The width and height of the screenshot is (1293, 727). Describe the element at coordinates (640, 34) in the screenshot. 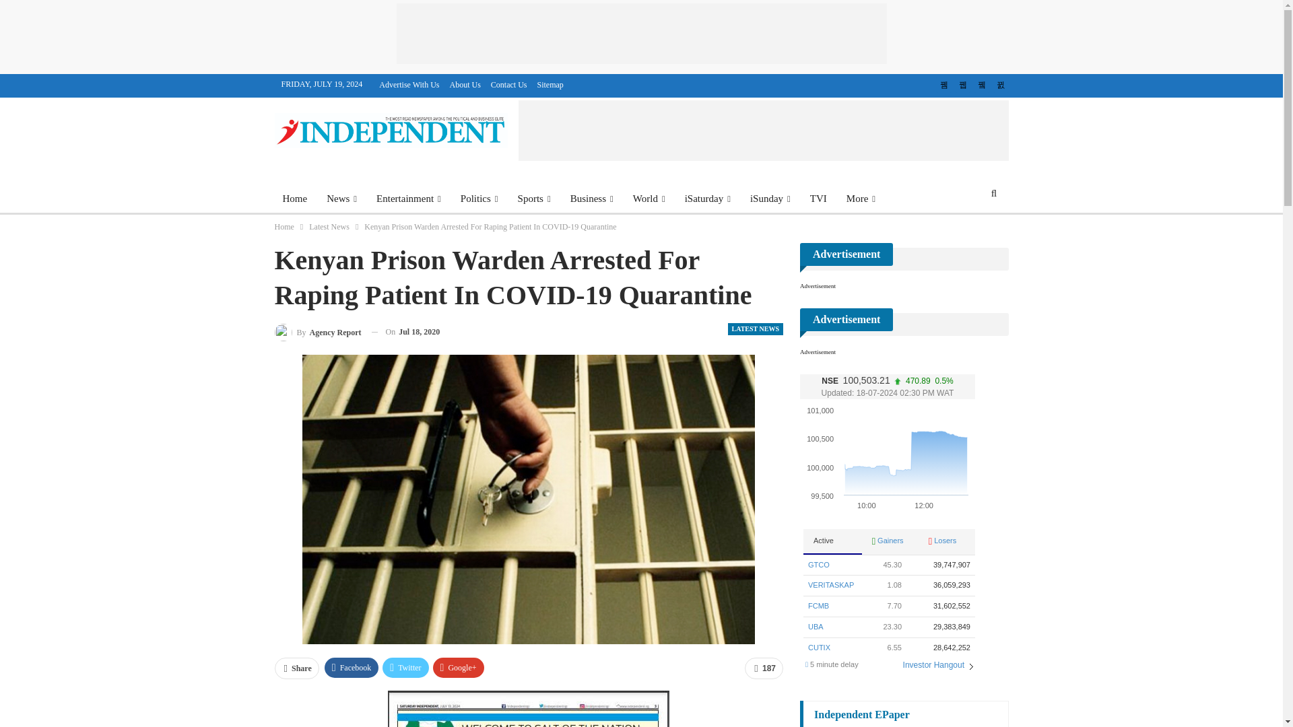

I see `Advertisement` at that location.